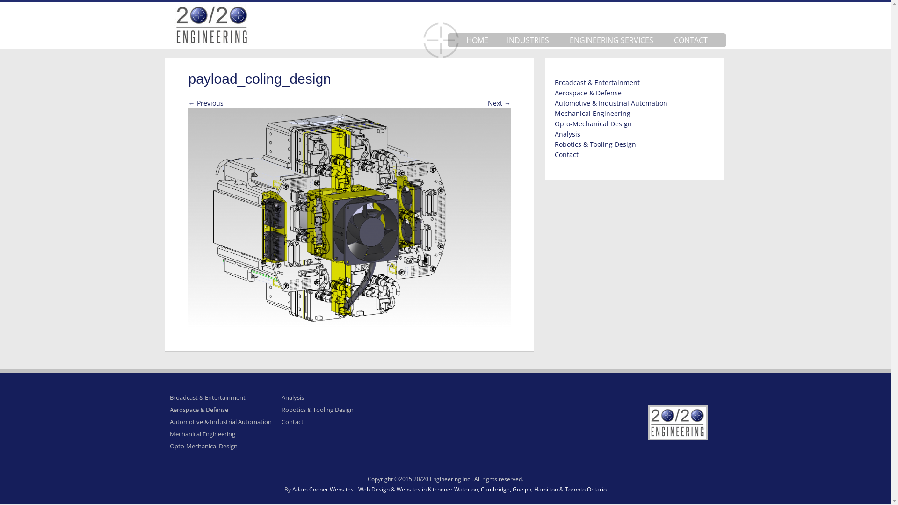 The width and height of the screenshot is (898, 505). I want to click on Opto-Mechanical Design, so click(203, 446).